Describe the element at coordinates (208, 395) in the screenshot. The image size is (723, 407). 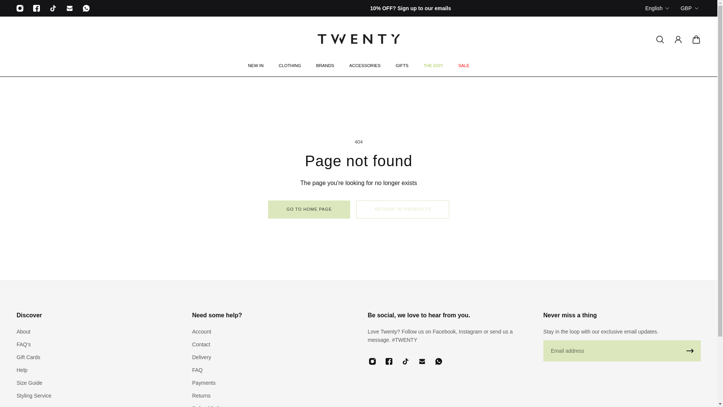
I see `Returns` at that location.